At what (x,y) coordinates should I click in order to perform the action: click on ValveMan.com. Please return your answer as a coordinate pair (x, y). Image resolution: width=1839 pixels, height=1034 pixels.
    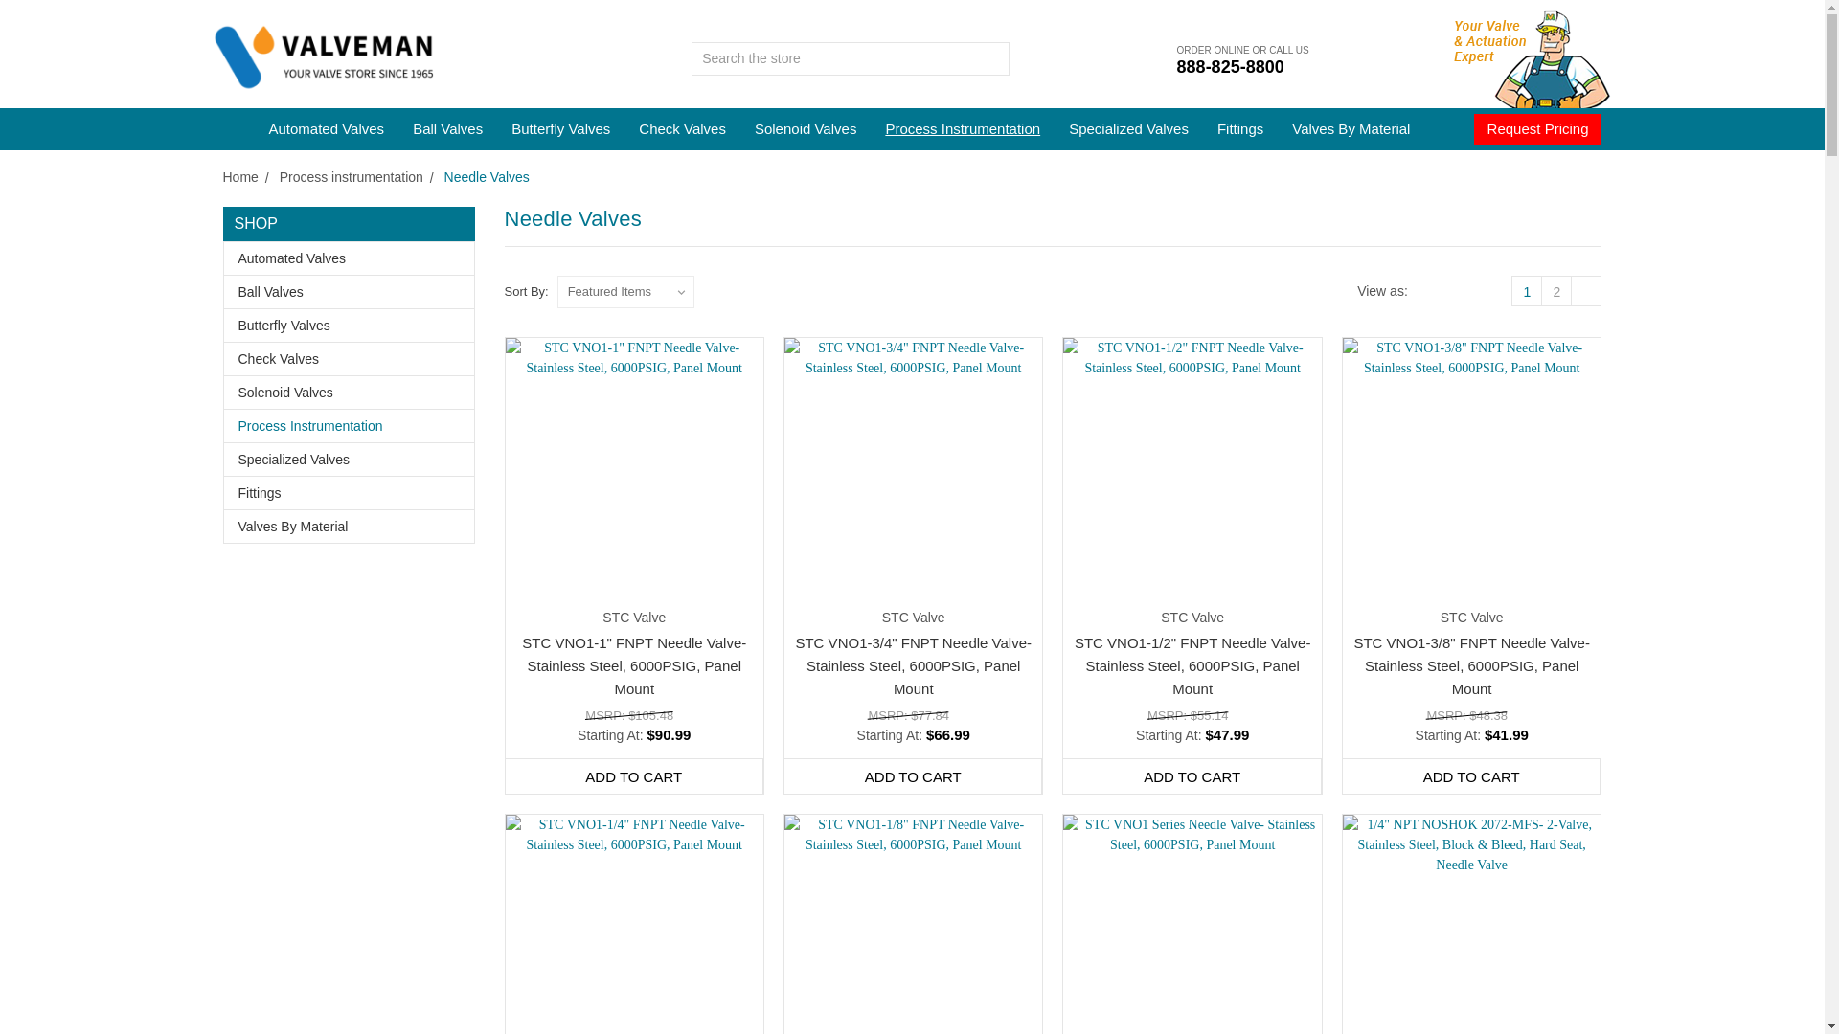
    Looking at the image, I should click on (322, 59).